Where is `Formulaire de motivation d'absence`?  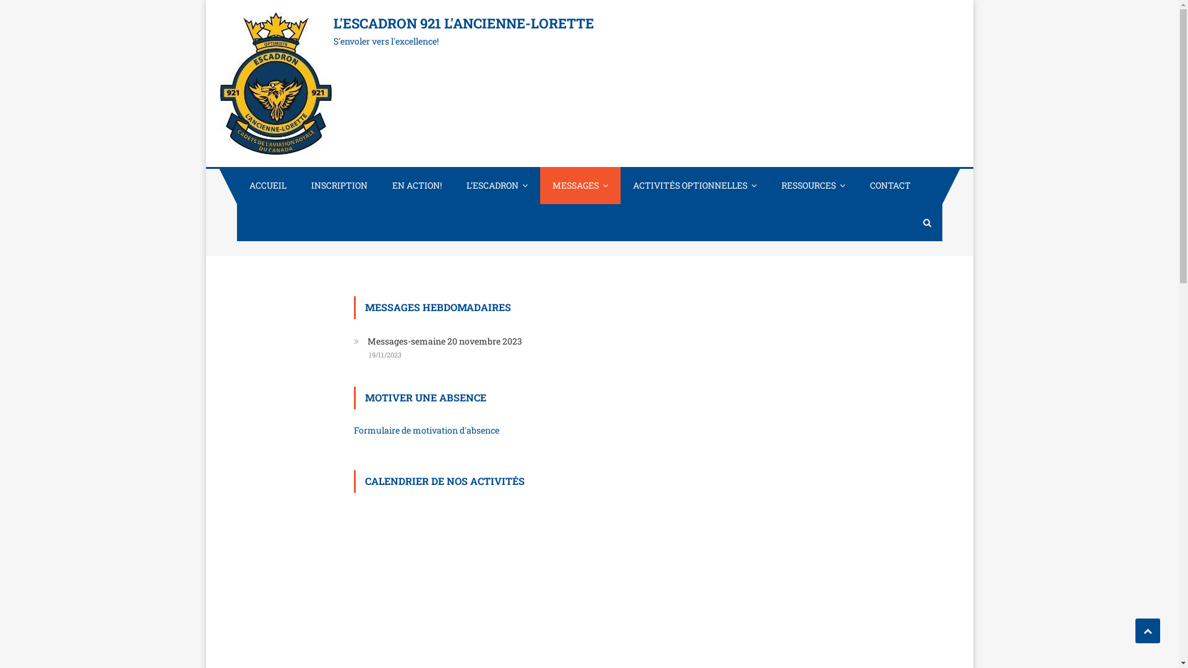
Formulaire de motivation d'absence is located at coordinates (427, 430).